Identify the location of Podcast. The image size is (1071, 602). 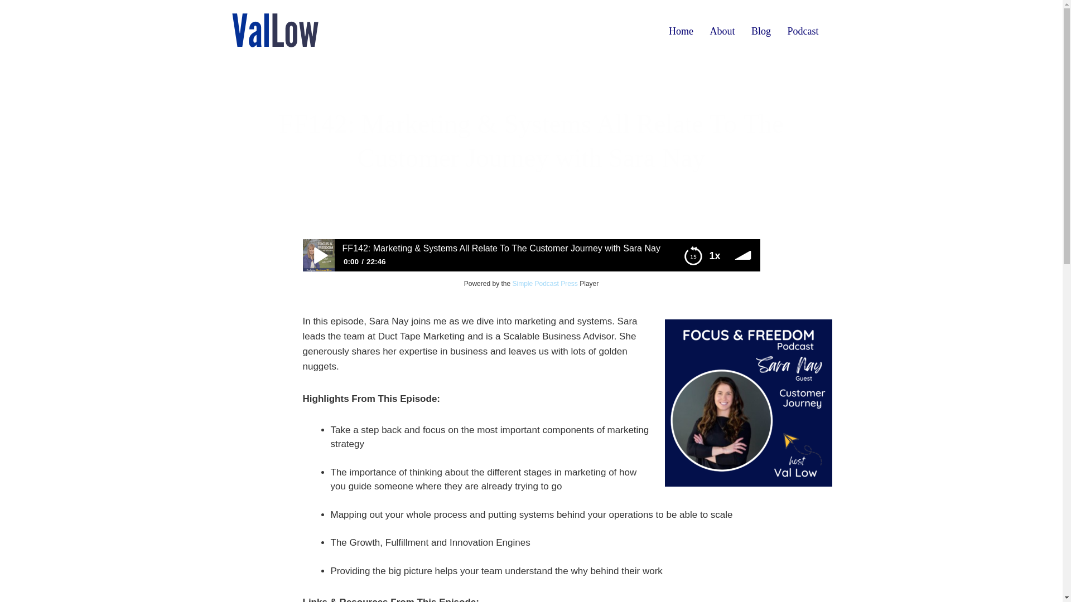
(802, 31).